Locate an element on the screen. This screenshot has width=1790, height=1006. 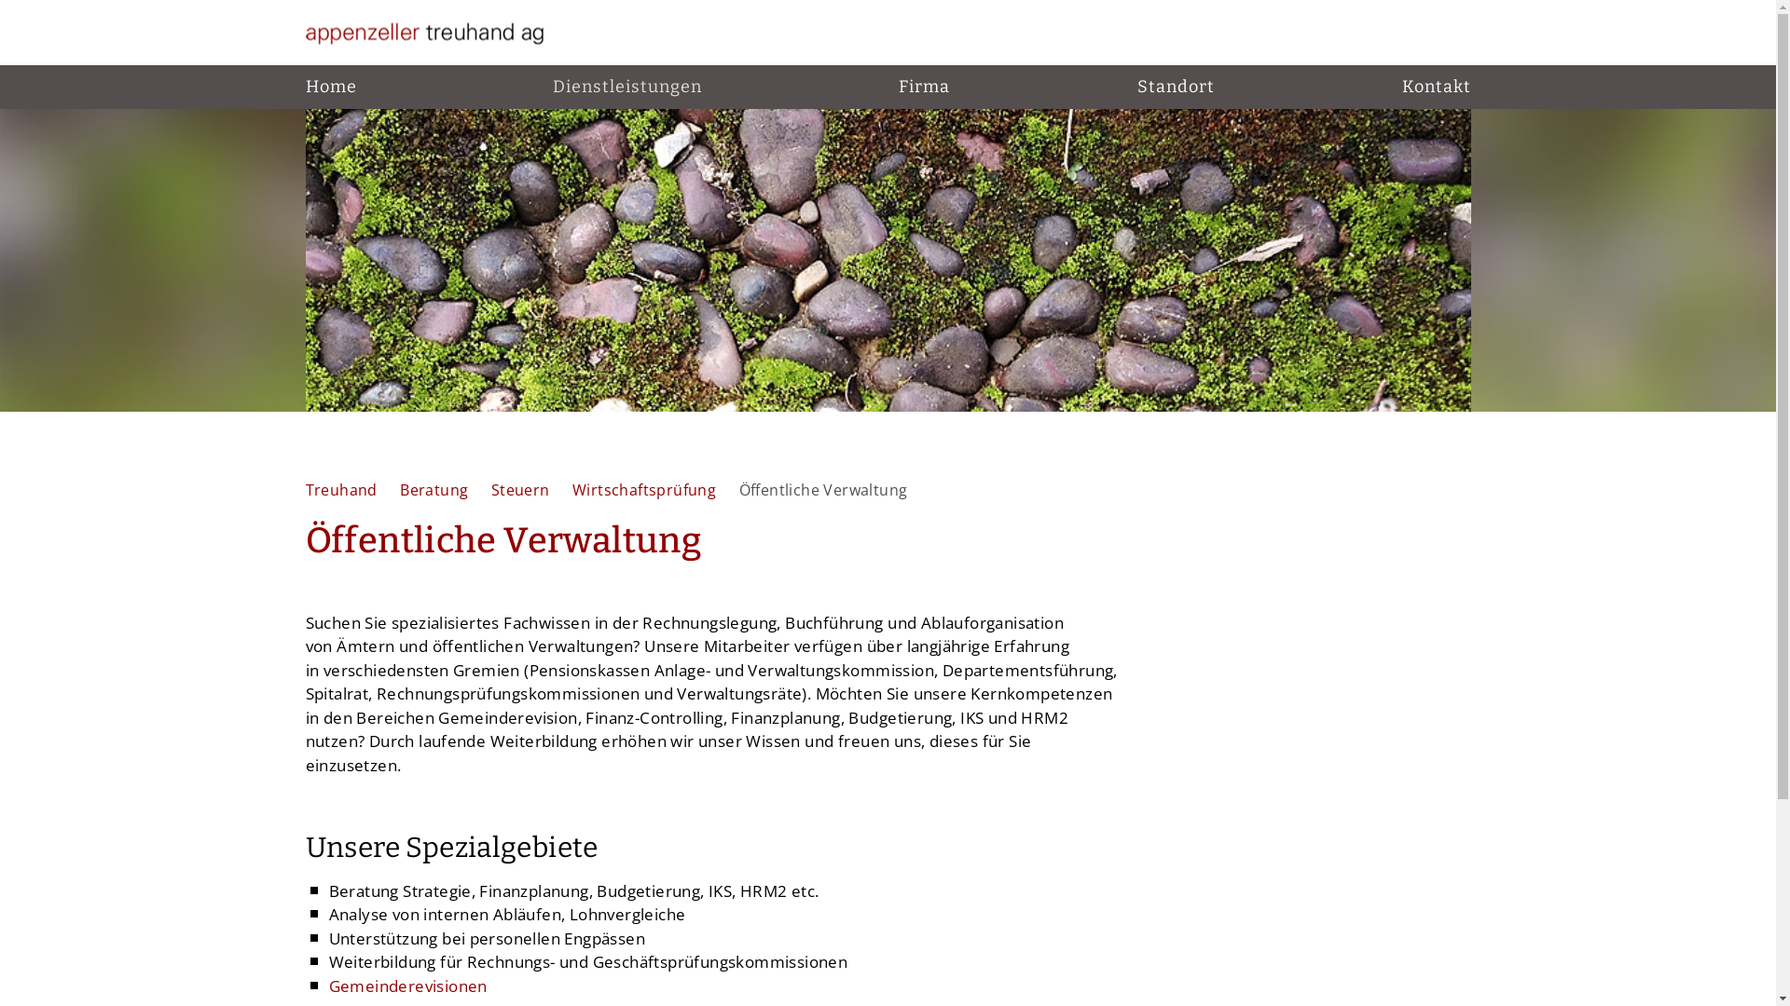
Treuhand is located at coordinates (344, 490).